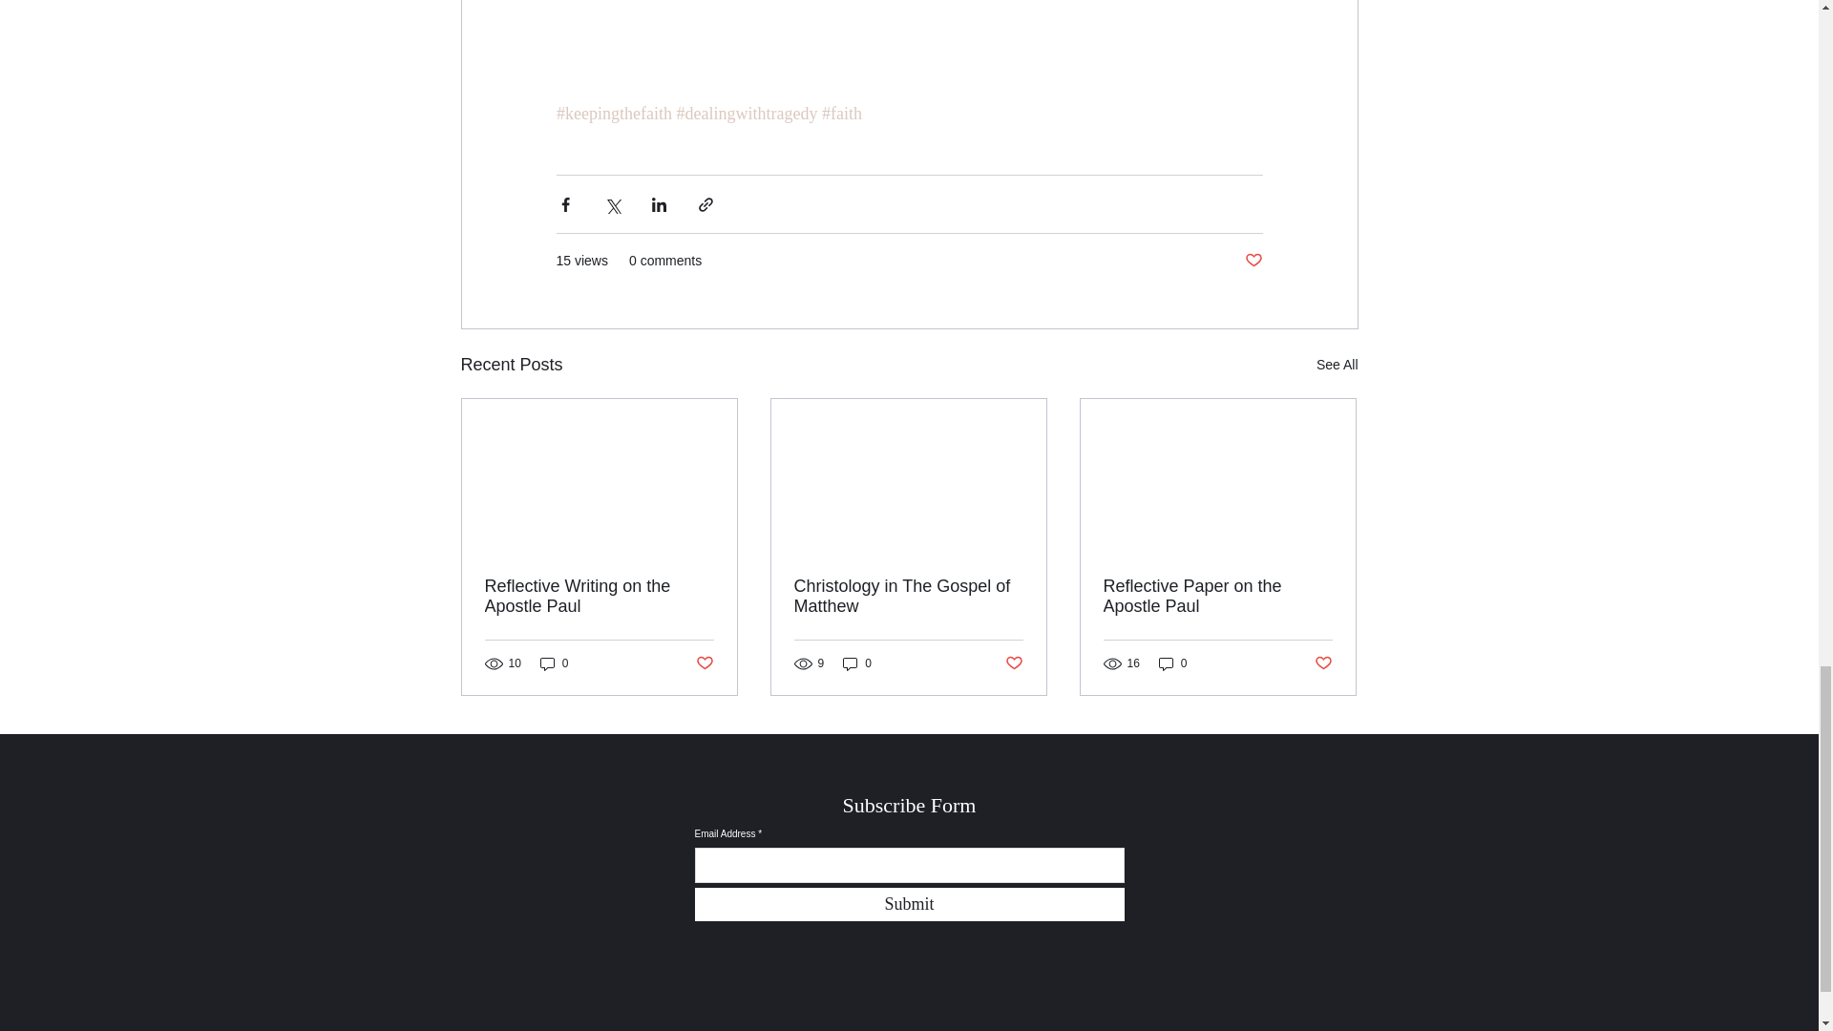 Image resolution: width=1833 pixels, height=1031 pixels. I want to click on Post not marked as liked, so click(1014, 663).